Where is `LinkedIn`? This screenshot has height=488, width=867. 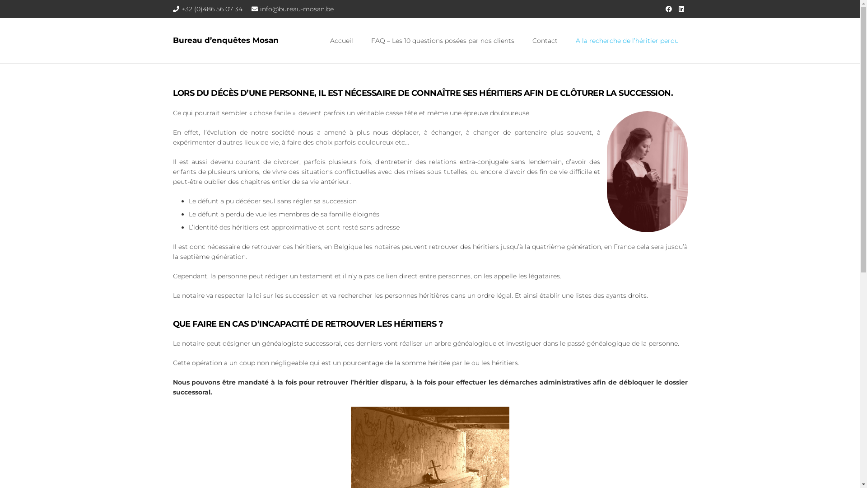 LinkedIn is located at coordinates (681, 9).